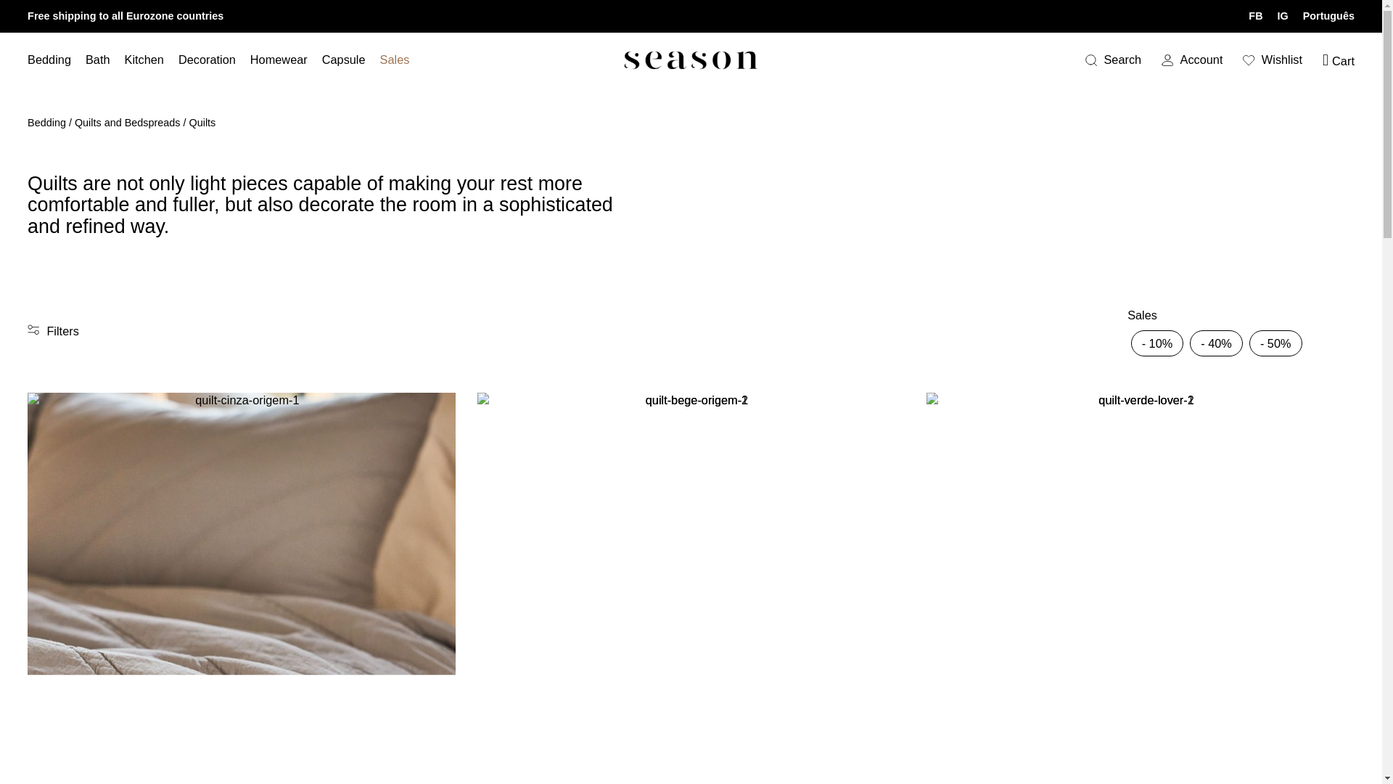 This screenshot has height=784, width=1393. I want to click on Kitchen, so click(144, 60).